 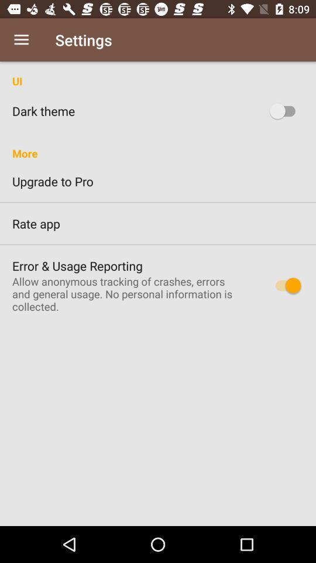 What do you see at coordinates (158, 181) in the screenshot?
I see `press the icon below more` at bounding box center [158, 181].